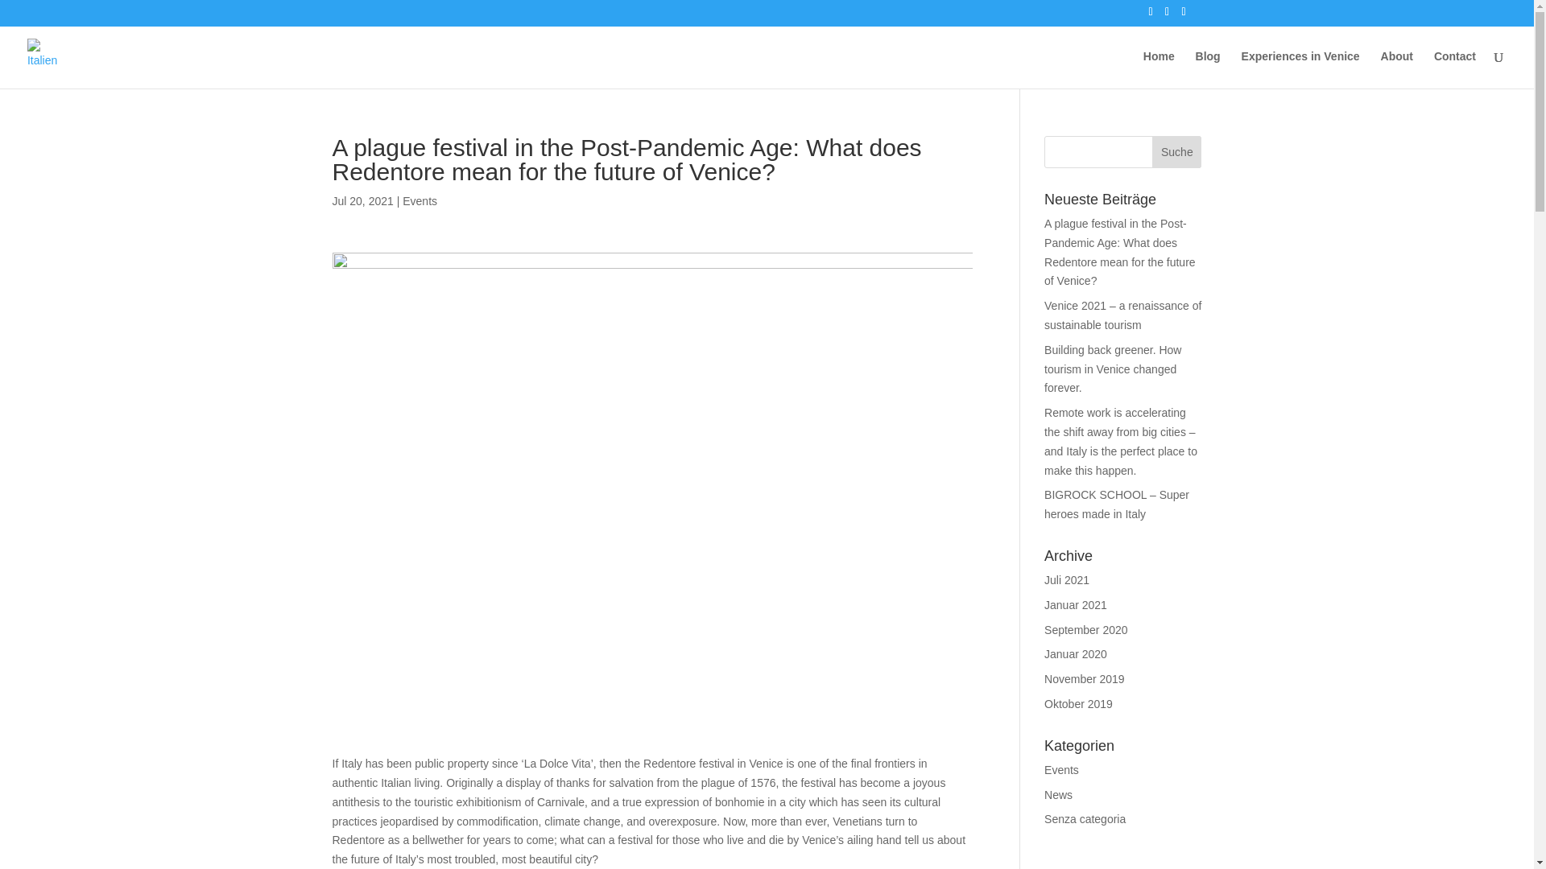  What do you see at coordinates (1067, 579) in the screenshot?
I see `Juli 2021` at bounding box center [1067, 579].